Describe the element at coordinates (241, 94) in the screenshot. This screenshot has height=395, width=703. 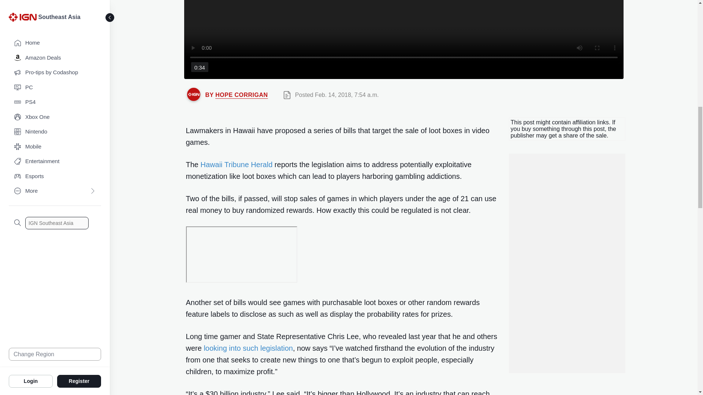
I see `HOPE CORRIGAN` at that location.